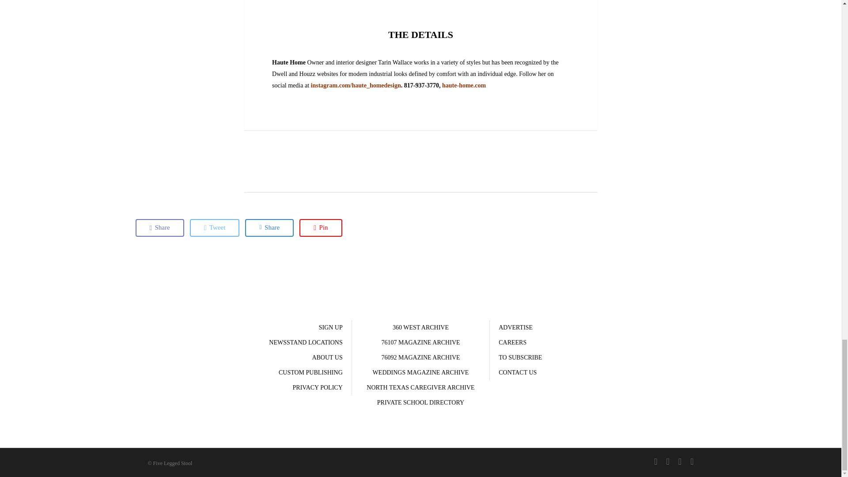 The width and height of the screenshot is (848, 477). I want to click on Pin this, so click(320, 227).